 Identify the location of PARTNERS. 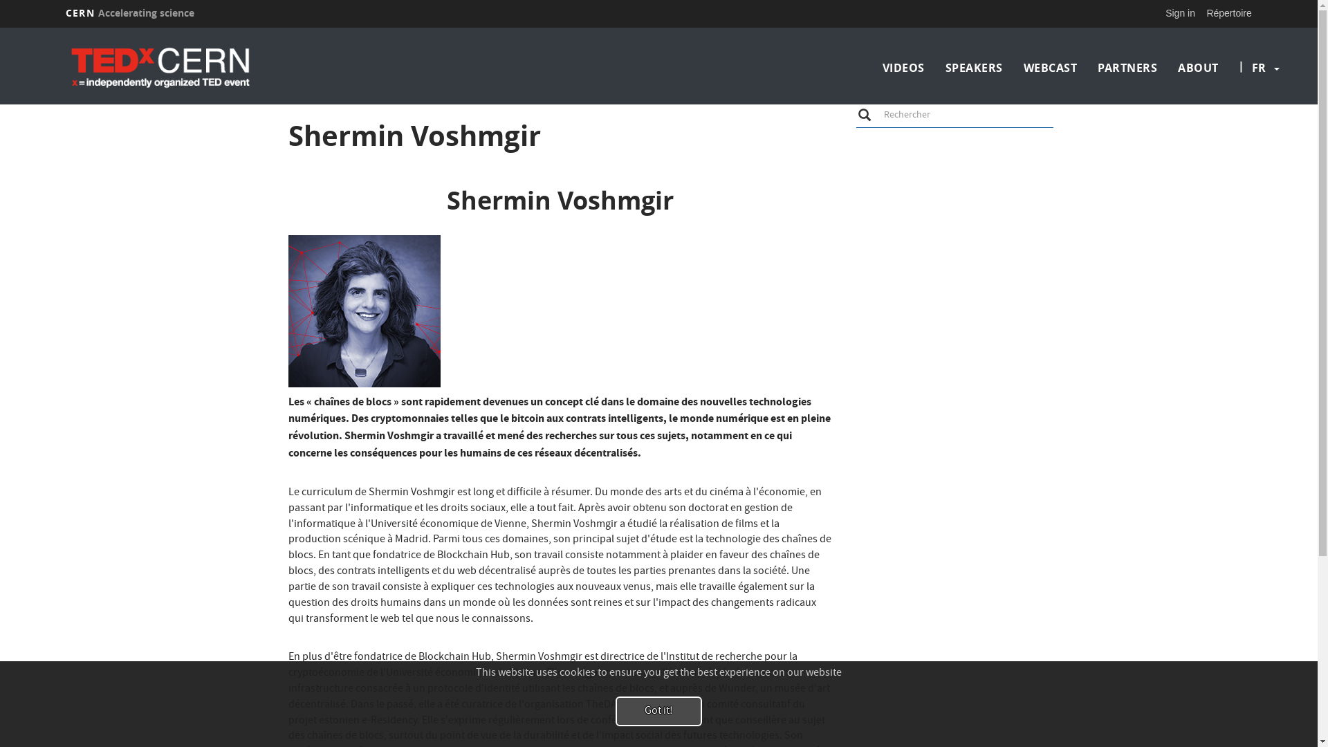
(1127, 68).